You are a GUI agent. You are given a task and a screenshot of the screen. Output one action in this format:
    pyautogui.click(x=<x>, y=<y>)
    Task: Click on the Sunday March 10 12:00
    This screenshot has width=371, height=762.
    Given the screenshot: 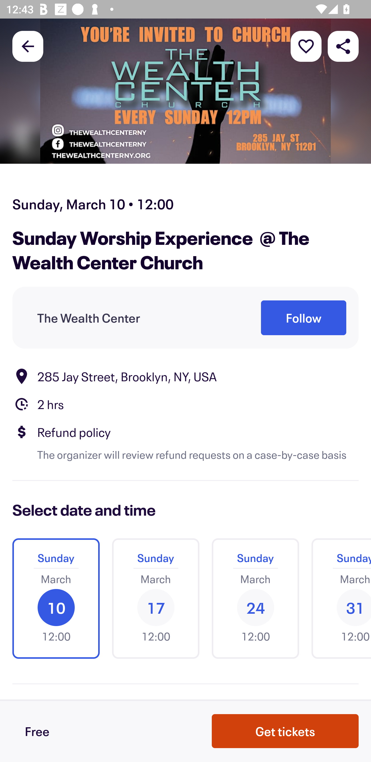 What is the action you would take?
    pyautogui.click(x=56, y=599)
    